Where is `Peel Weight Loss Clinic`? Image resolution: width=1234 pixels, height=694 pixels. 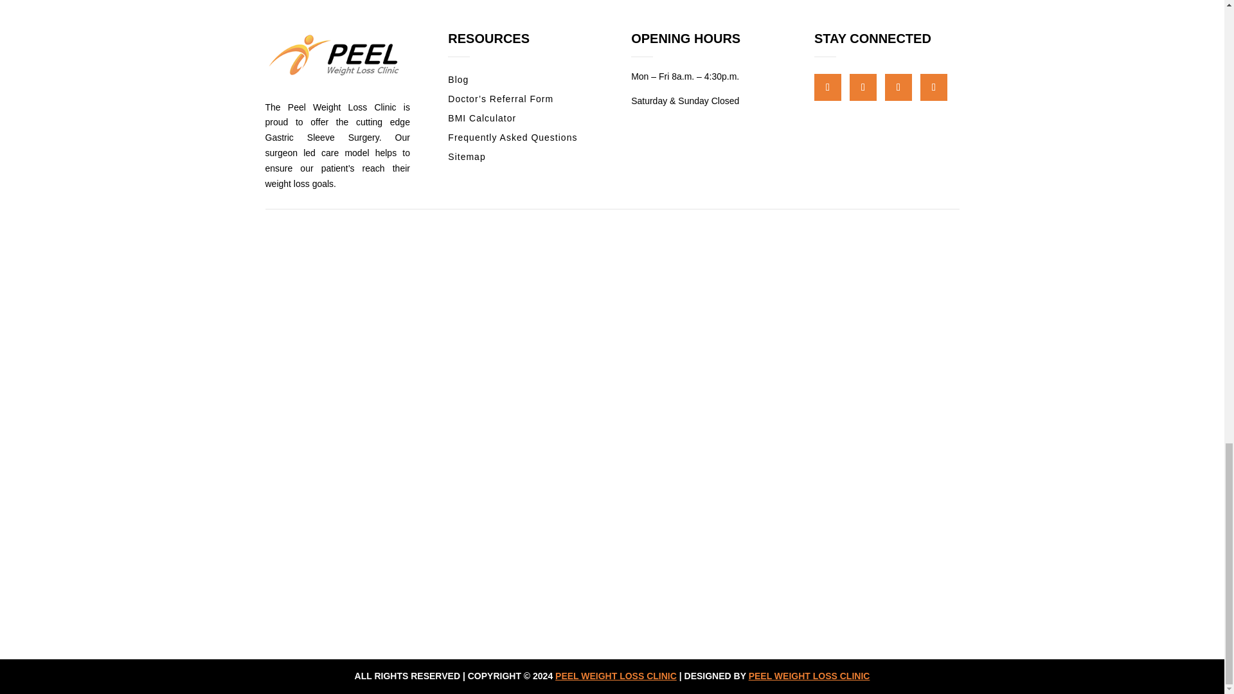 Peel Weight Loss Clinic is located at coordinates (337, 56).